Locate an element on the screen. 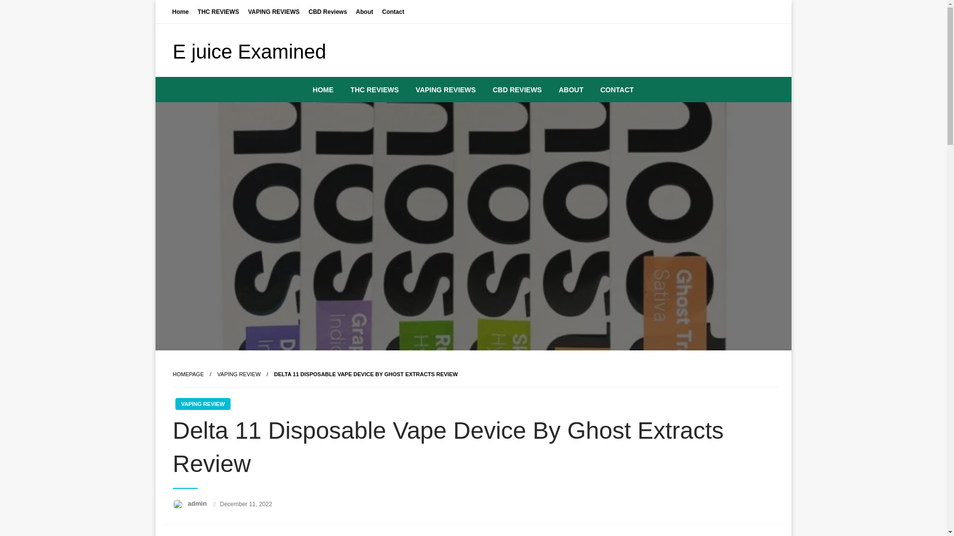 Image resolution: width=954 pixels, height=536 pixels. THC REVIEWS is located at coordinates (374, 89).